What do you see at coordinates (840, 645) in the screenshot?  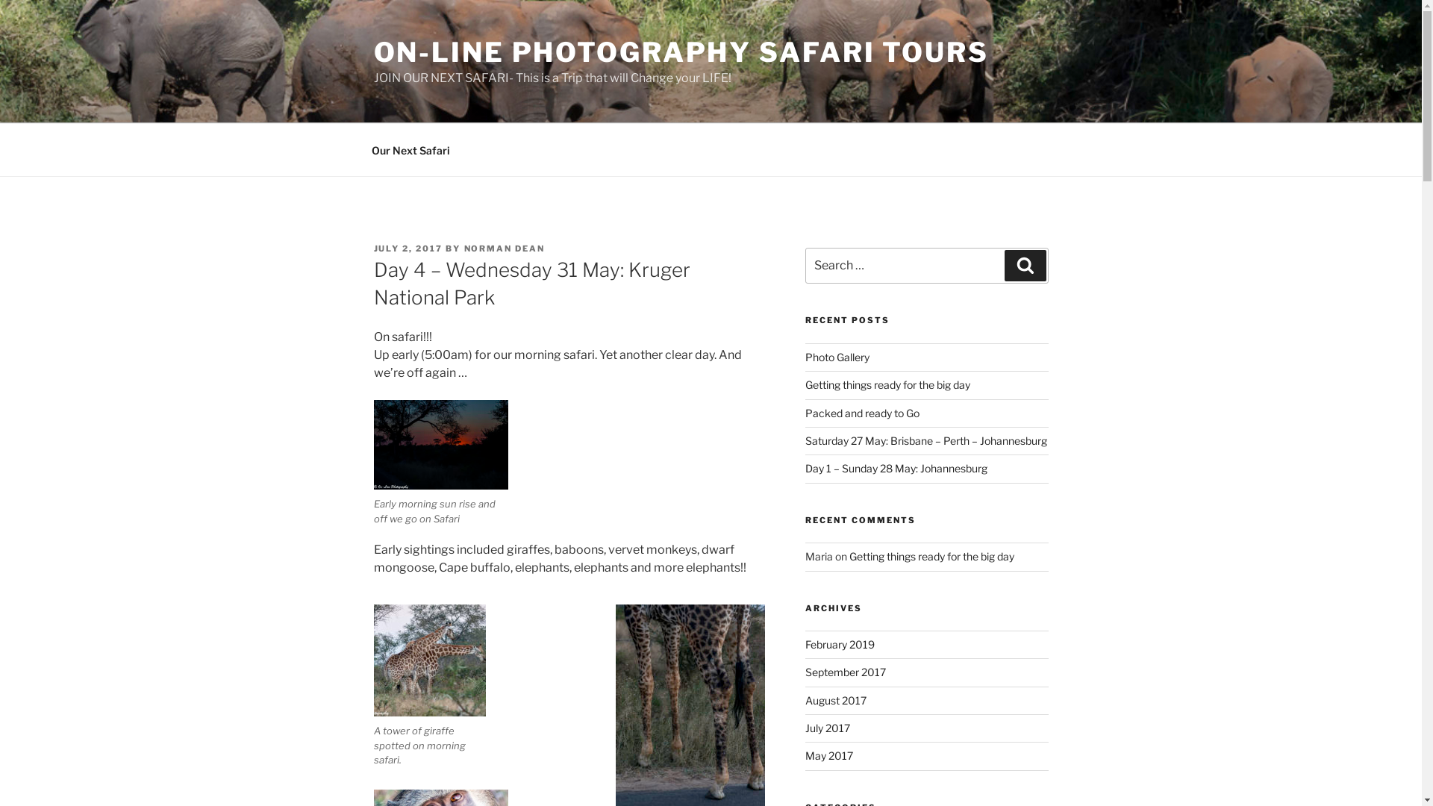 I see `February 2019` at bounding box center [840, 645].